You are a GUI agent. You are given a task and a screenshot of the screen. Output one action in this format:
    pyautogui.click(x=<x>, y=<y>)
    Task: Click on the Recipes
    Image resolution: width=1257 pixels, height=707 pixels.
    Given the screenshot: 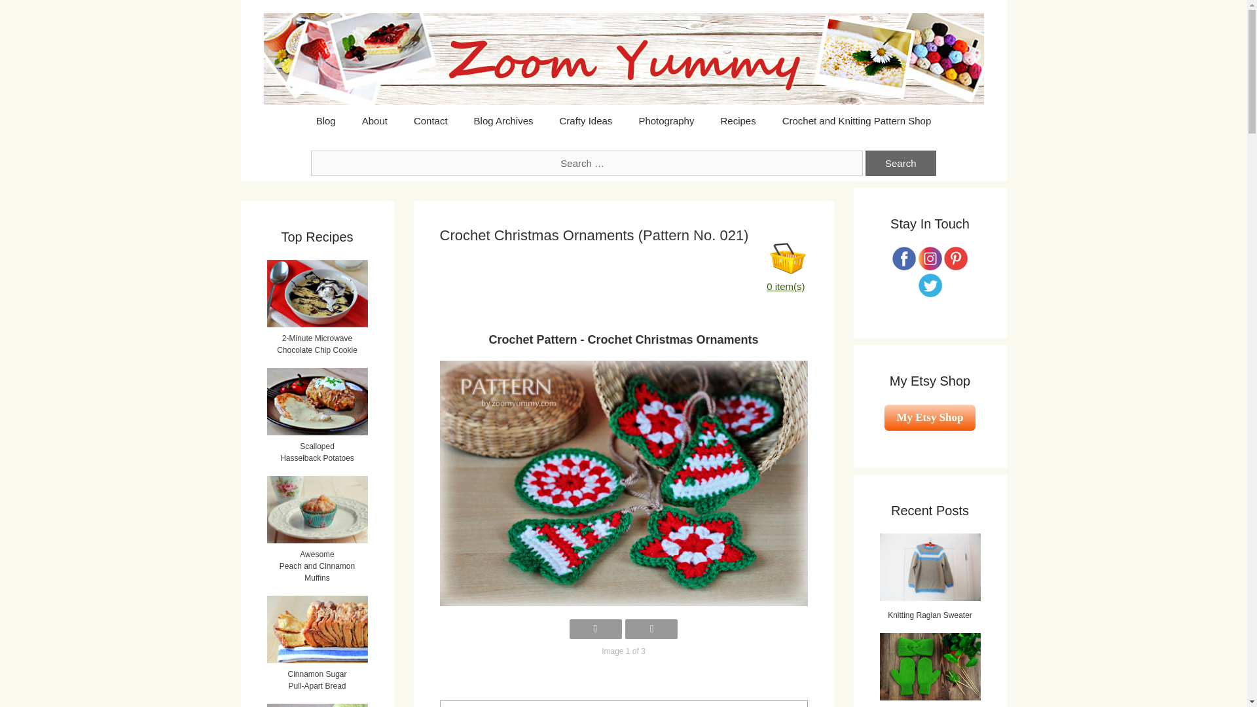 What is the action you would take?
    pyautogui.click(x=737, y=121)
    